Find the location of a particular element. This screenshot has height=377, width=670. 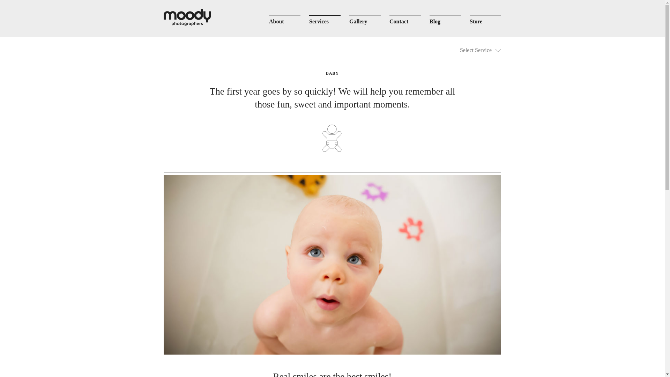

Belly is located at coordinates (22, 53).